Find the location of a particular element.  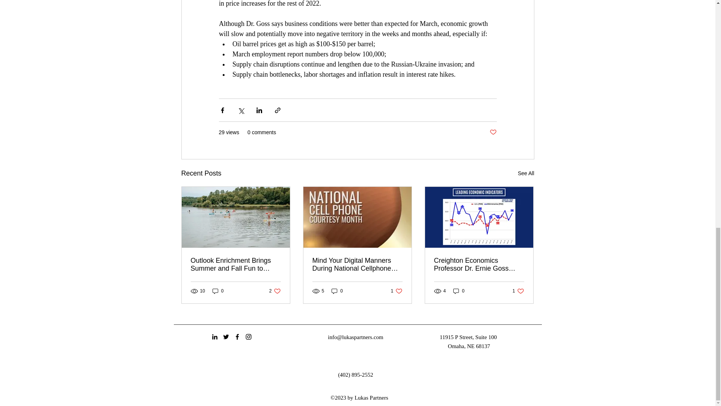

Post not marked as liked is located at coordinates (493, 132).